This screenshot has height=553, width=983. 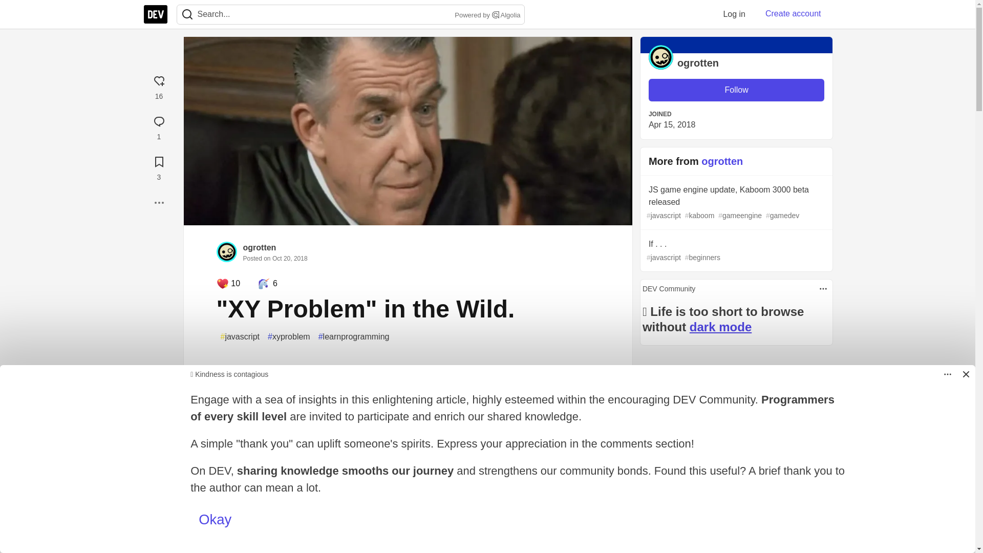 I want to click on More..., so click(x=159, y=202).